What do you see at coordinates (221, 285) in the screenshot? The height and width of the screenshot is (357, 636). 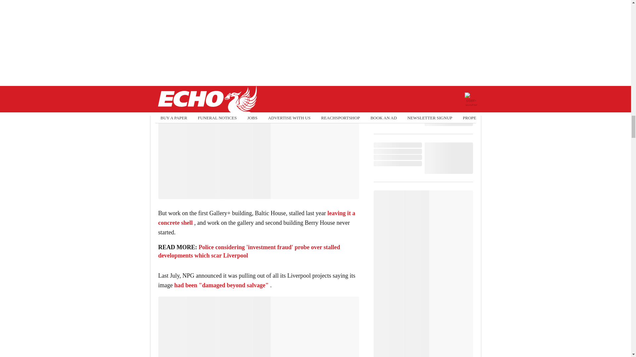 I see `had been "damaged beyond salvage"` at bounding box center [221, 285].